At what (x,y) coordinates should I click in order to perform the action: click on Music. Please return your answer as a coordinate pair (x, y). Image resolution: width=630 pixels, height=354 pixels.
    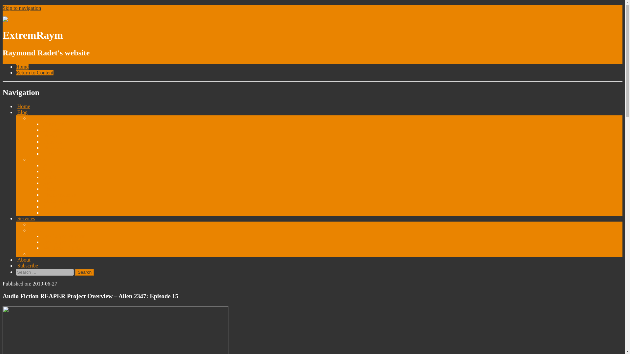
    Looking at the image, I should click on (49, 177).